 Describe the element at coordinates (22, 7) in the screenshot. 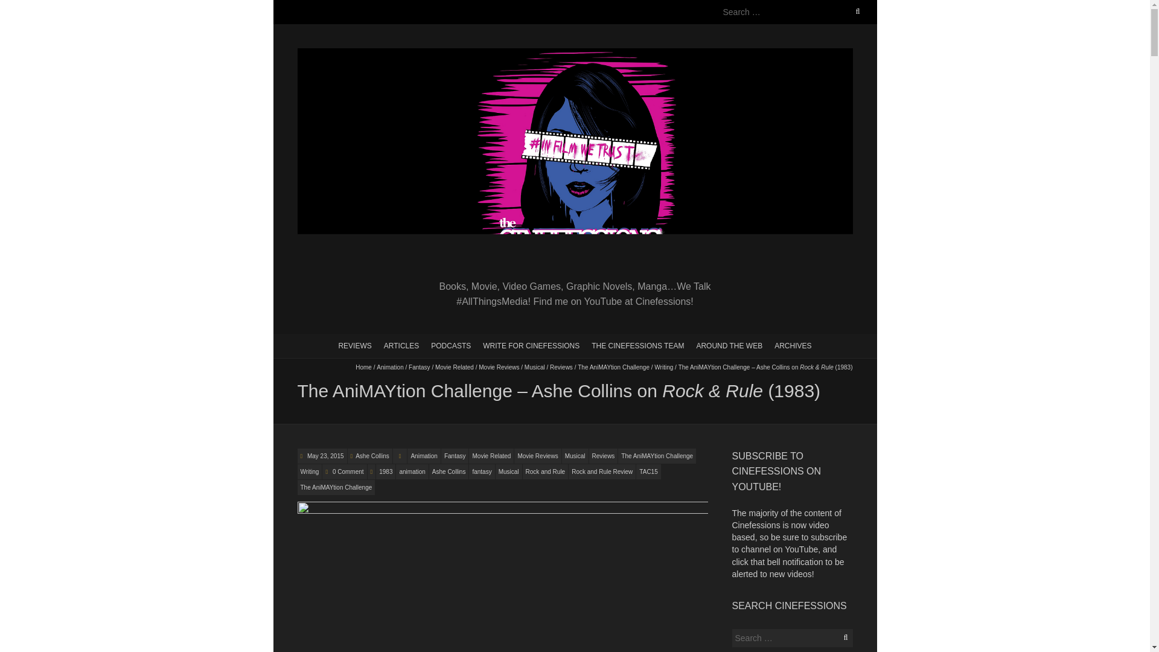

I see `Search` at that location.